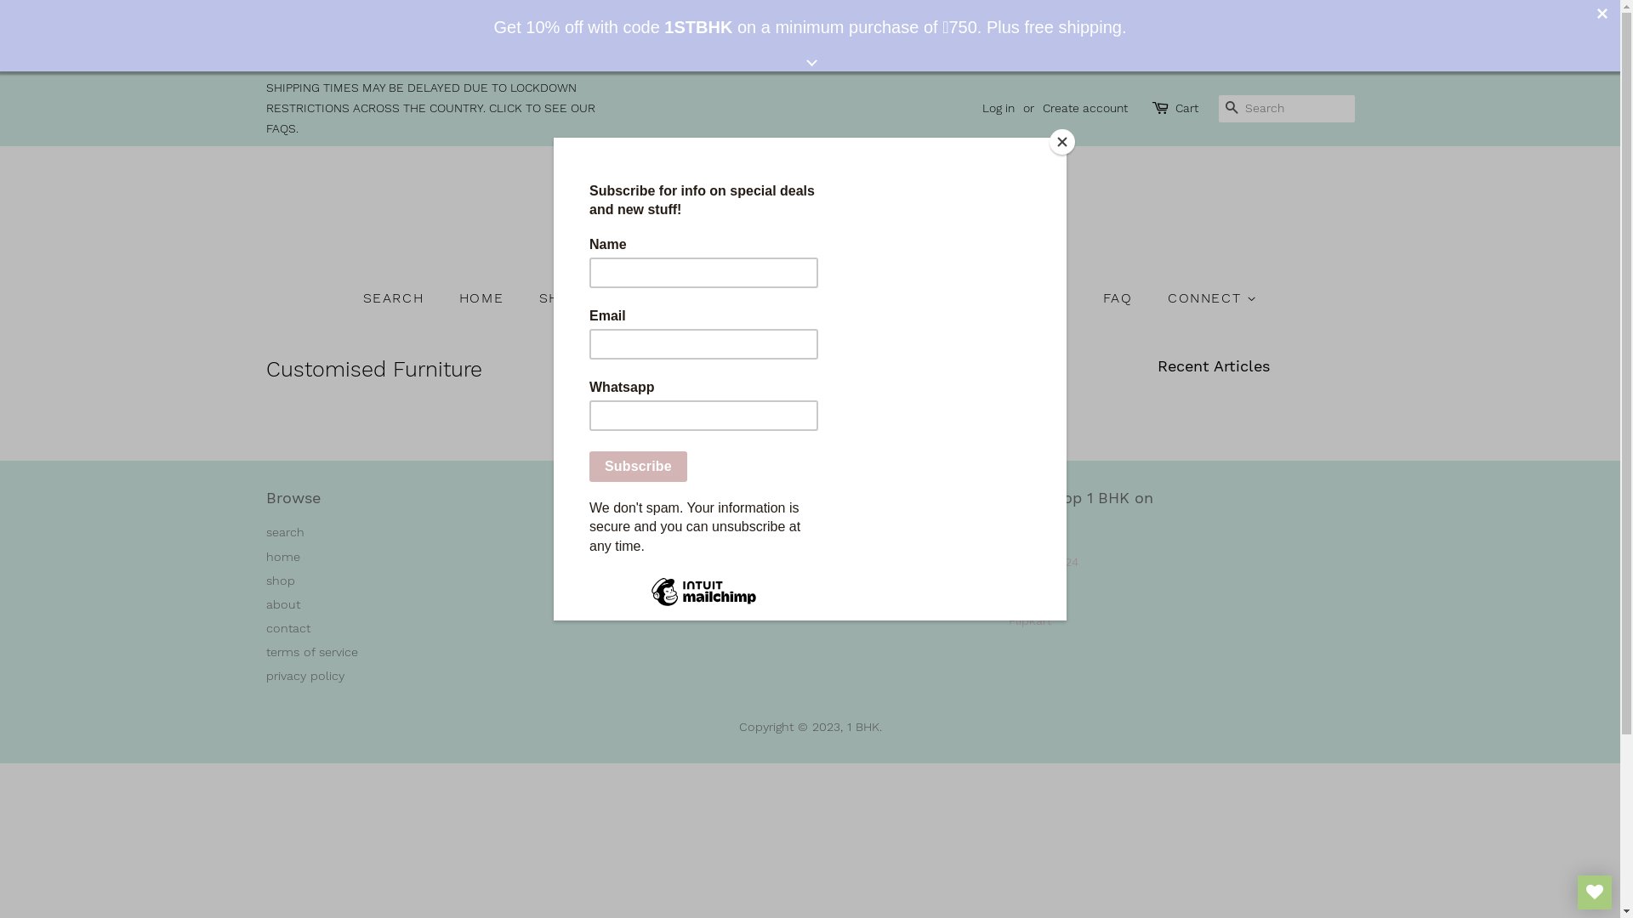  What do you see at coordinates (284, 532) in the screenshot?
I see `search` at bounding box center [284, 532].